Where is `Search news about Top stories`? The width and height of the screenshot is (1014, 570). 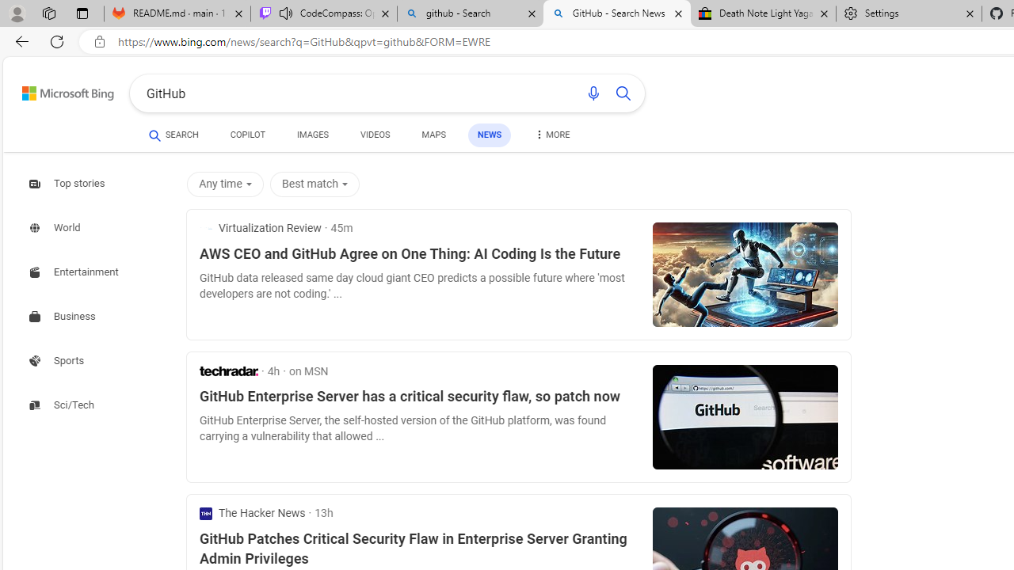 Search news about Top stories is located at coordinates (68, 183).